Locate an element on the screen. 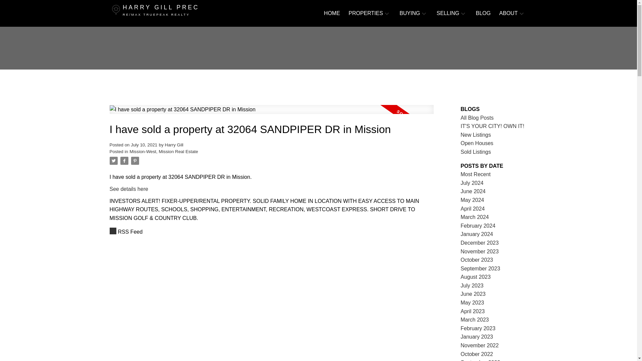 The height and width of the screenshot is (361, 642). Mission-West, Mission Real Estate is located at coordinates (164, 152).